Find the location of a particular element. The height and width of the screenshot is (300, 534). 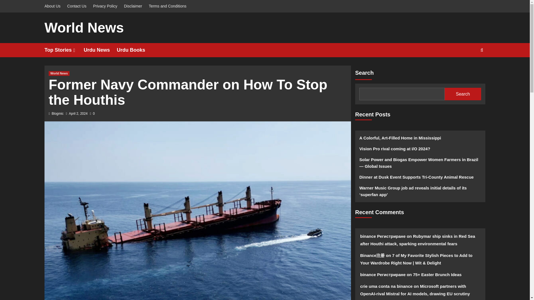

World News is located at coordinates (59, 73).